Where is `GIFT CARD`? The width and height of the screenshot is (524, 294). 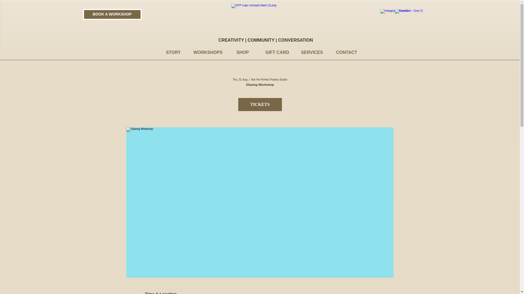
GIFT CARD is located at coordinates (277, 52).